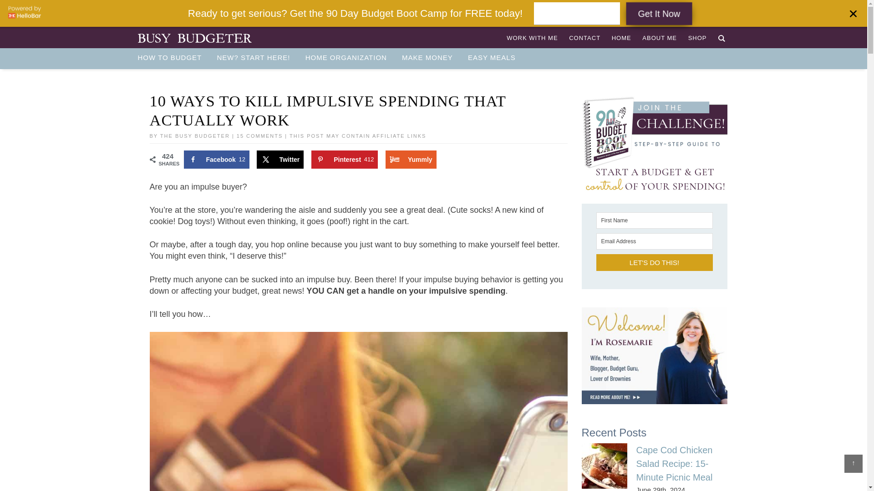  Describe the element at coordinates (411, 159) in the screenshot. I see `Share on Yummly` at that location.